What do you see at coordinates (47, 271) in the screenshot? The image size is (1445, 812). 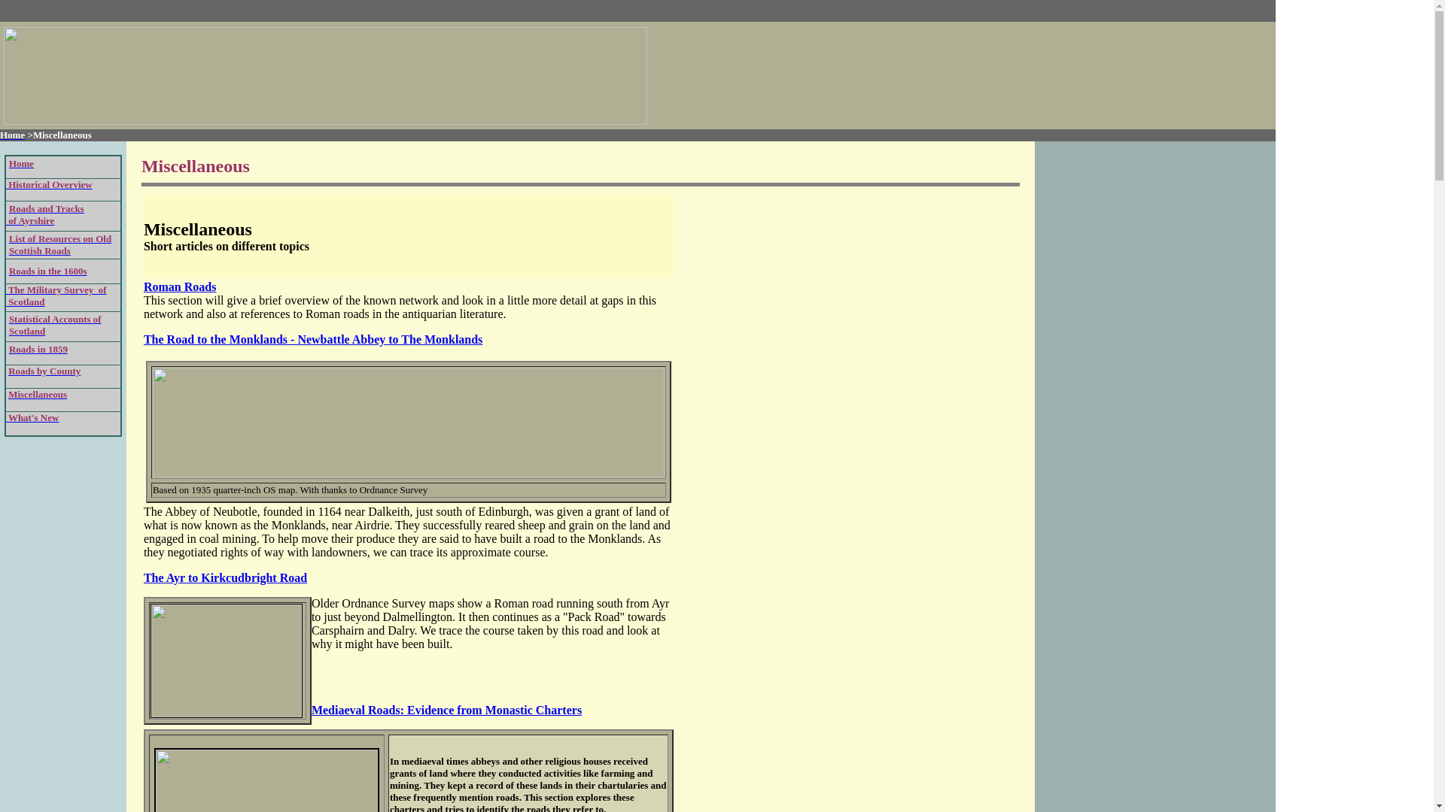 I see `Roads in the 1600s` at bounding box center [47, 271].